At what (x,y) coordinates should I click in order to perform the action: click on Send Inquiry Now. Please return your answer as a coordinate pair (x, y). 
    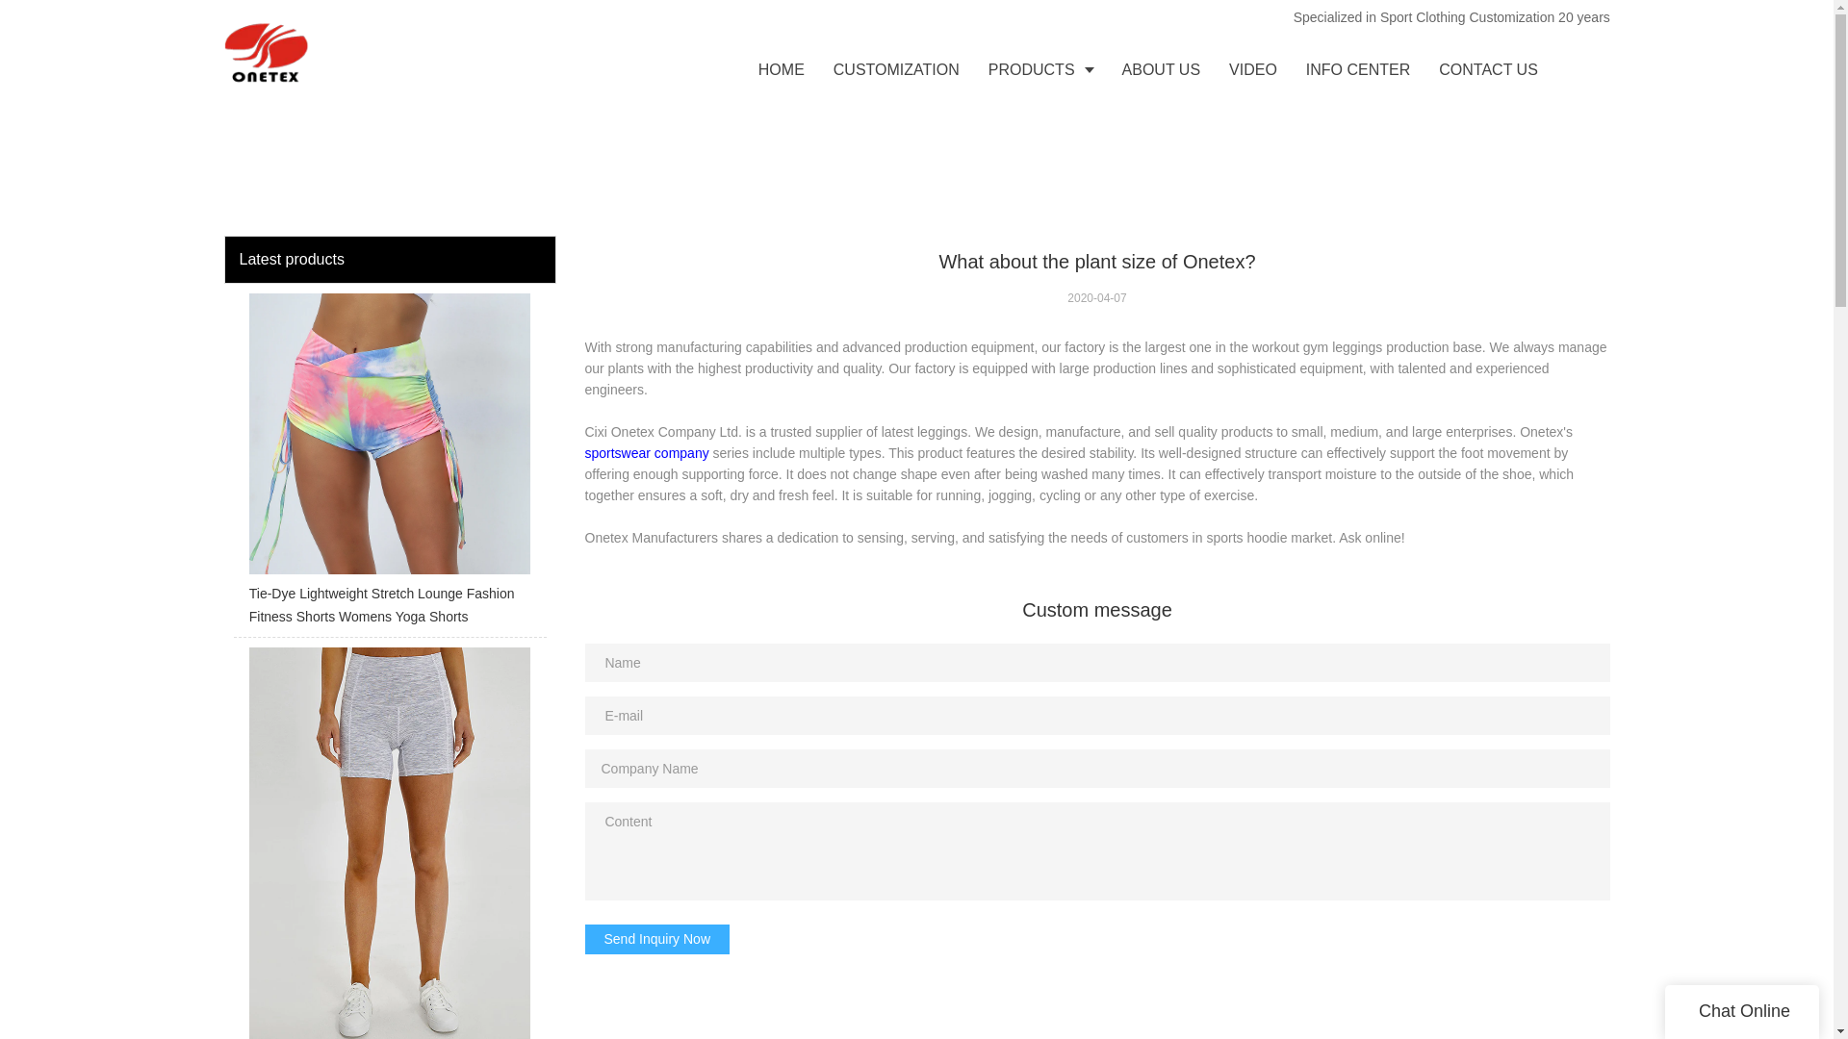
    Looking at the image, I should click on (657, 939).